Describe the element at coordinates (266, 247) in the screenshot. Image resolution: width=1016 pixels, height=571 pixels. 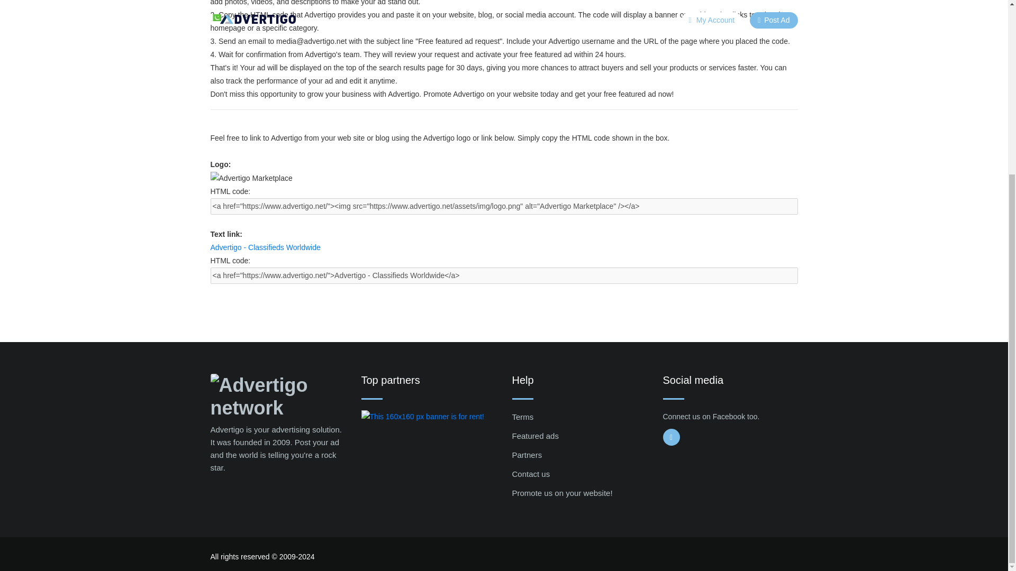
I see `Advertigo - Classifieds Worldwide` at that location.